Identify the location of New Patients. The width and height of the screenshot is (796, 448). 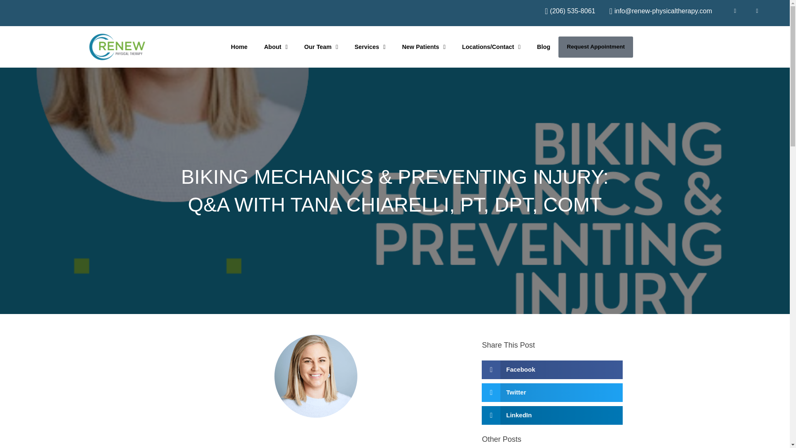
(424, 47).